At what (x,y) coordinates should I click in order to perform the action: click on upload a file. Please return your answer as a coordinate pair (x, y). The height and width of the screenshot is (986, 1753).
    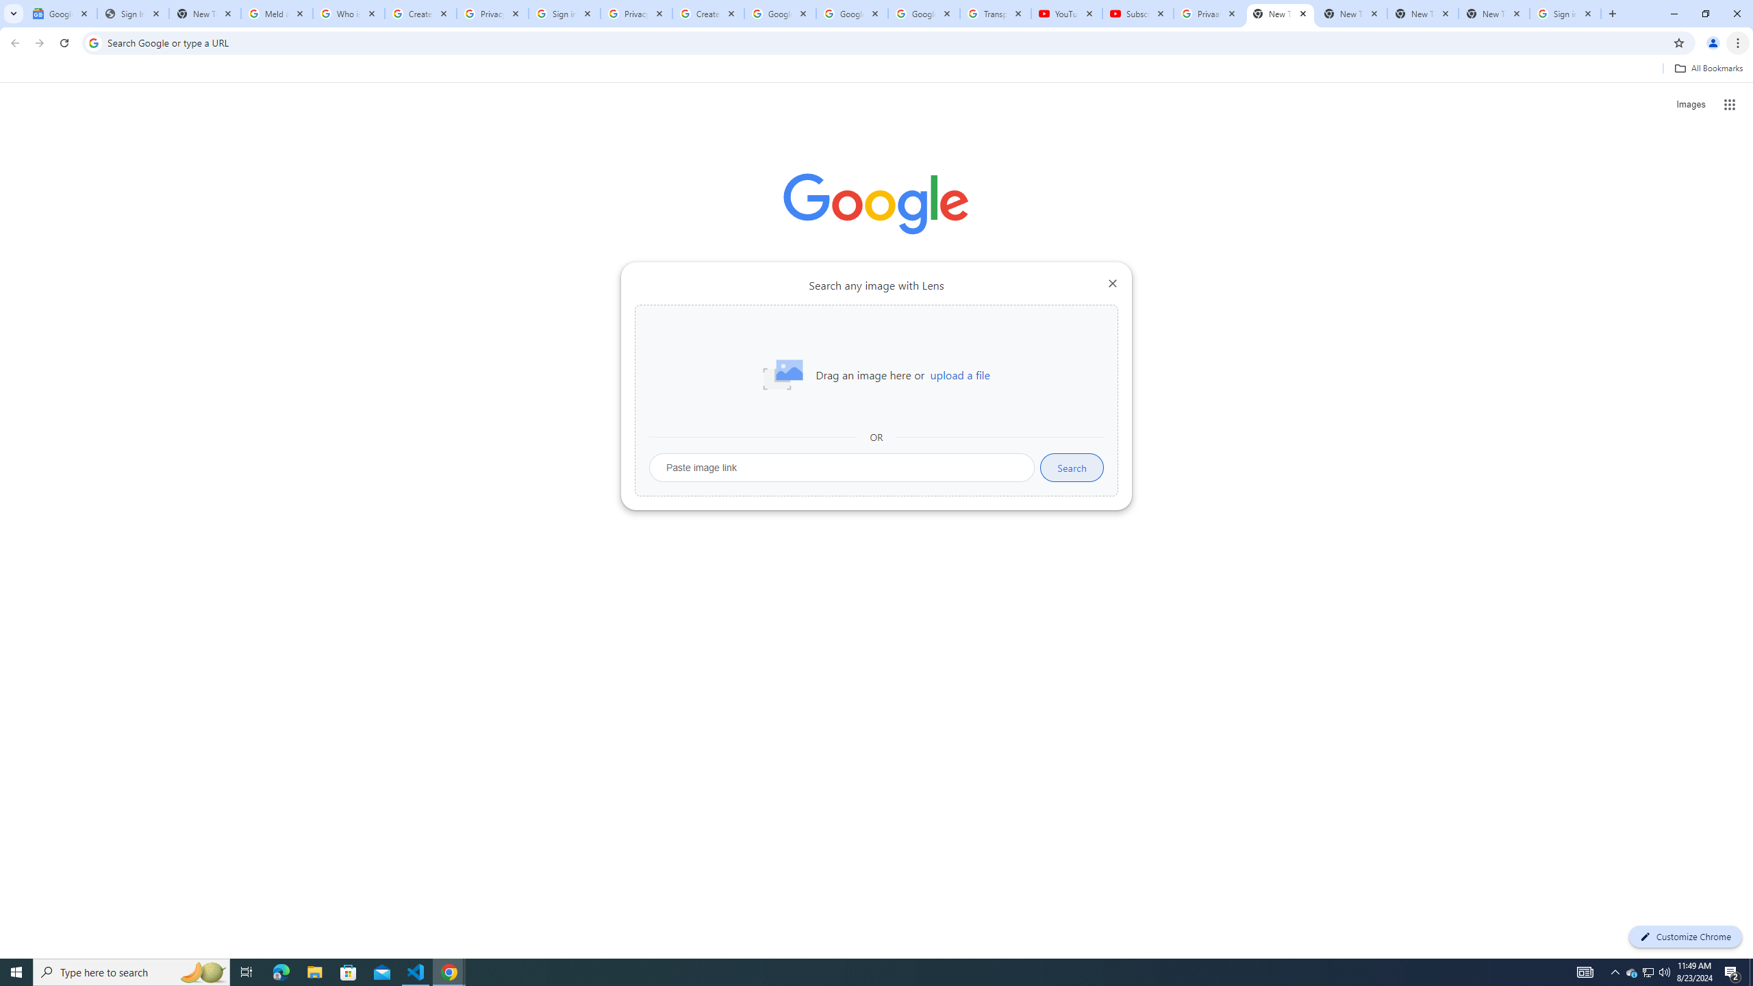
    Looking at the image, I should click on (959, 375).